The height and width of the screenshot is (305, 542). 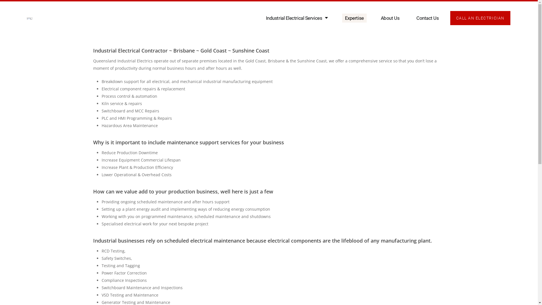 What do you see at coordinates (355, 18) in the screenshot?
I see `Expertise` at bounding box center [355, 18].